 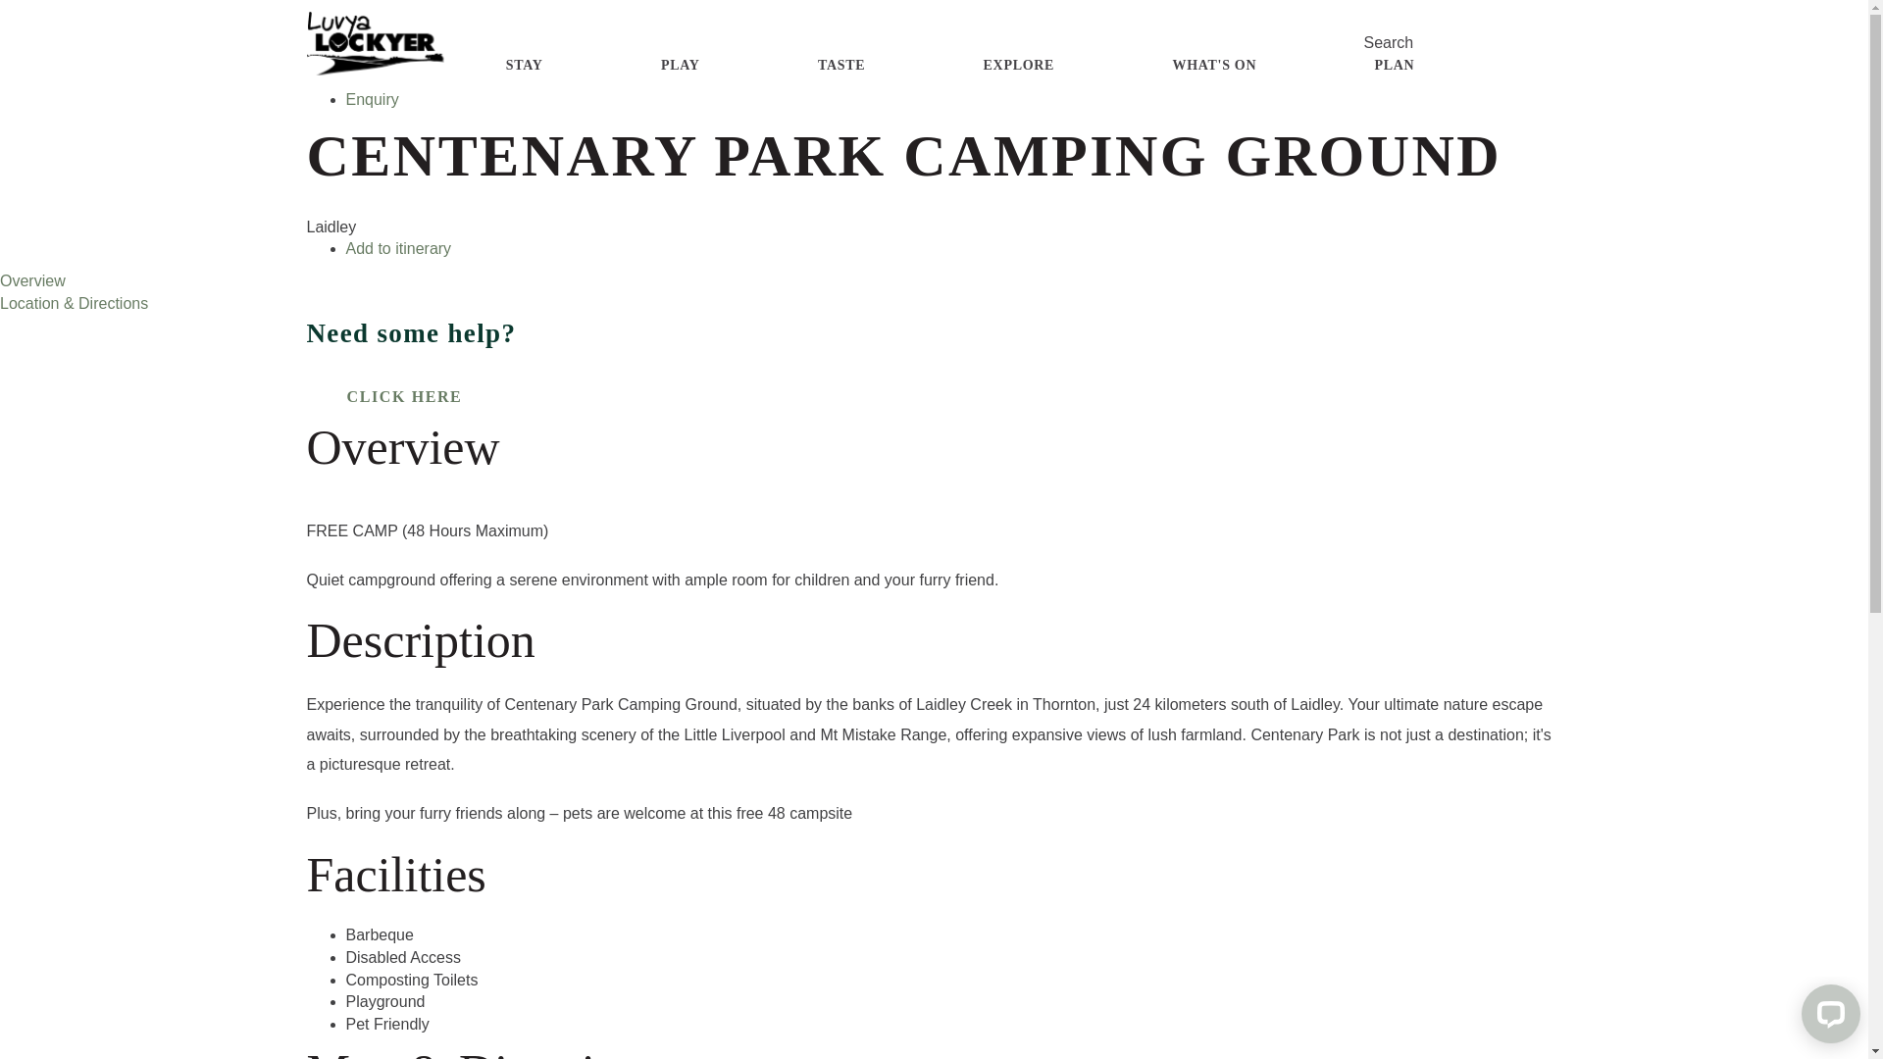 I want to click on TASTE, so click(x=841, y=66).